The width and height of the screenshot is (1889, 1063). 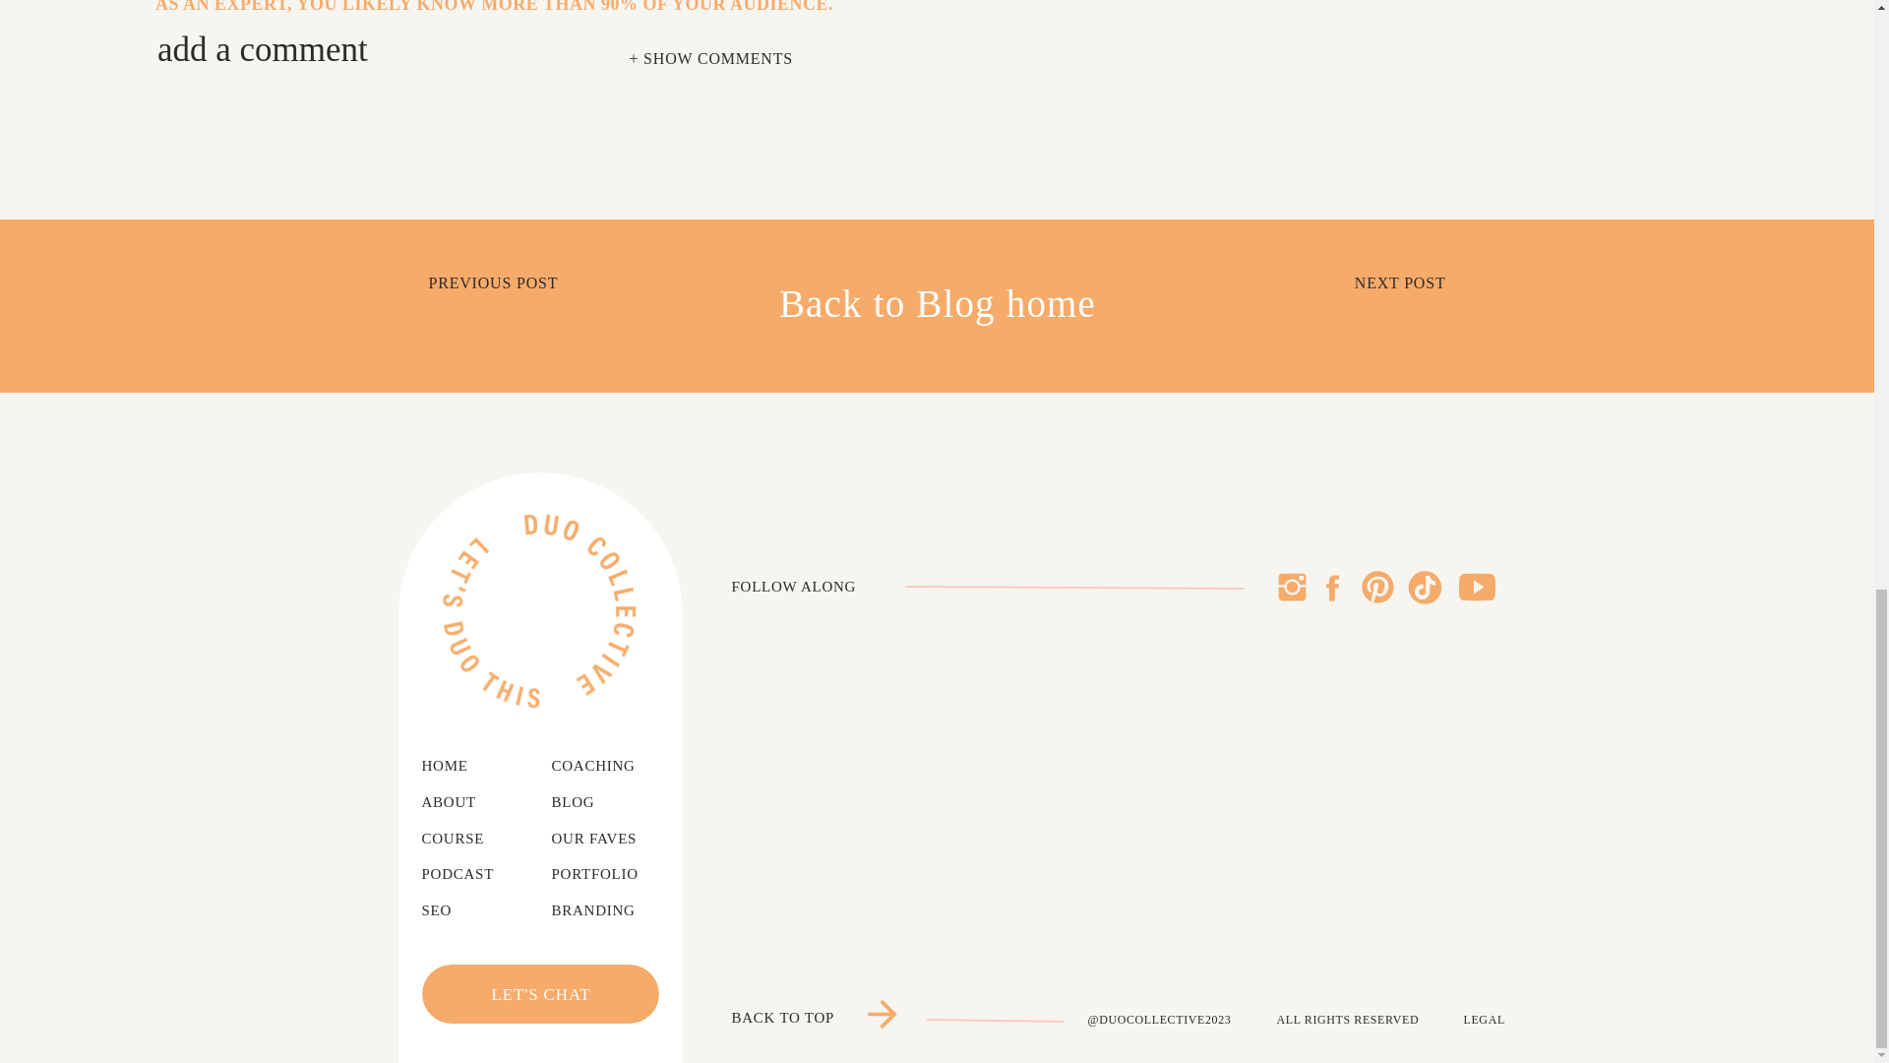 What do you see at coordinates (209, 324) in the screenshot?
I see `Typeform` at bounding box center [209, 324].